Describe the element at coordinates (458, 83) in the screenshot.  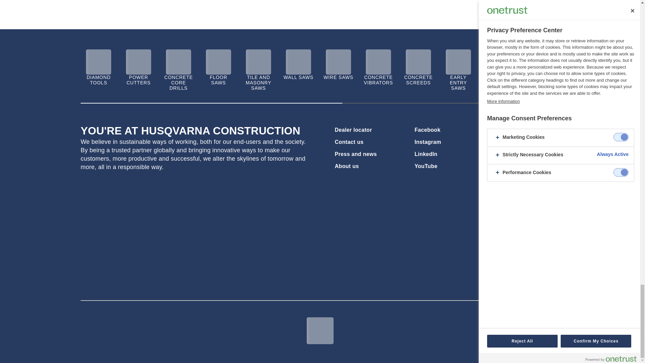
I see `EARLY ENTRY SAWS` at that location.